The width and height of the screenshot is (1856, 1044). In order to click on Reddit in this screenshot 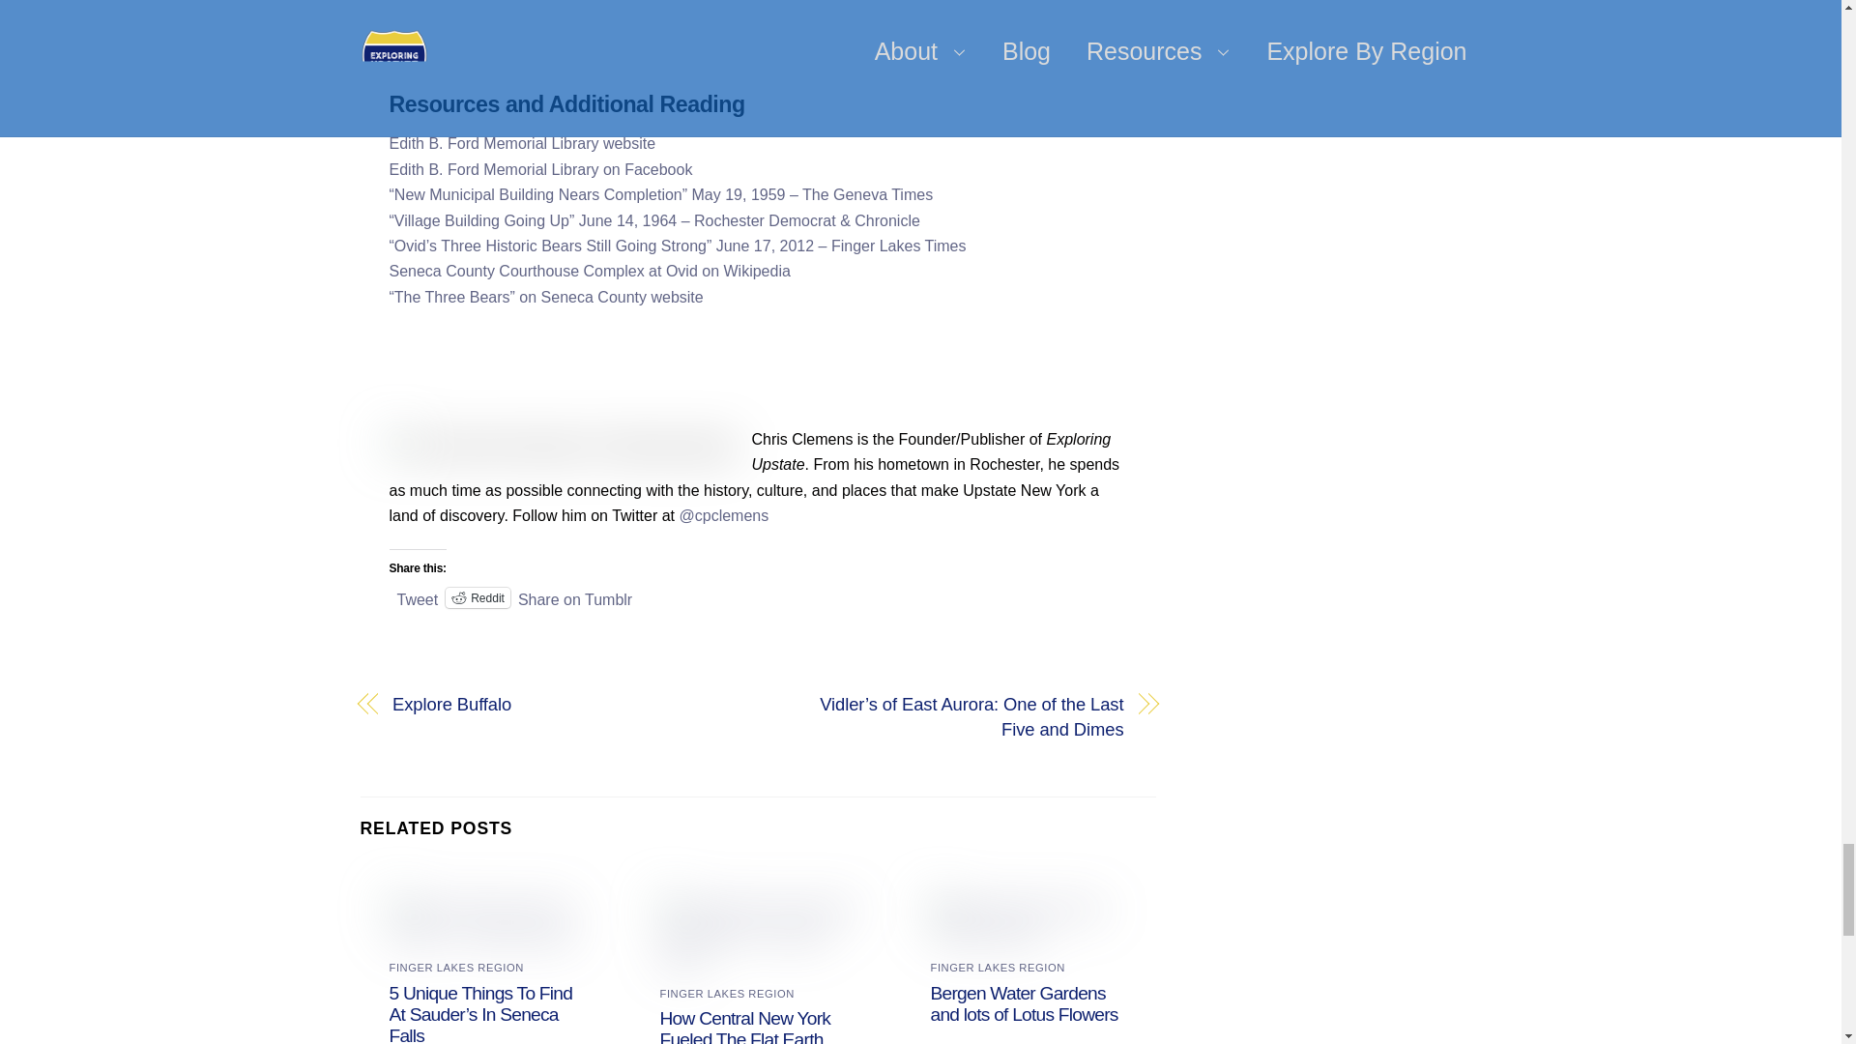, I will do `click(478, 571)`.